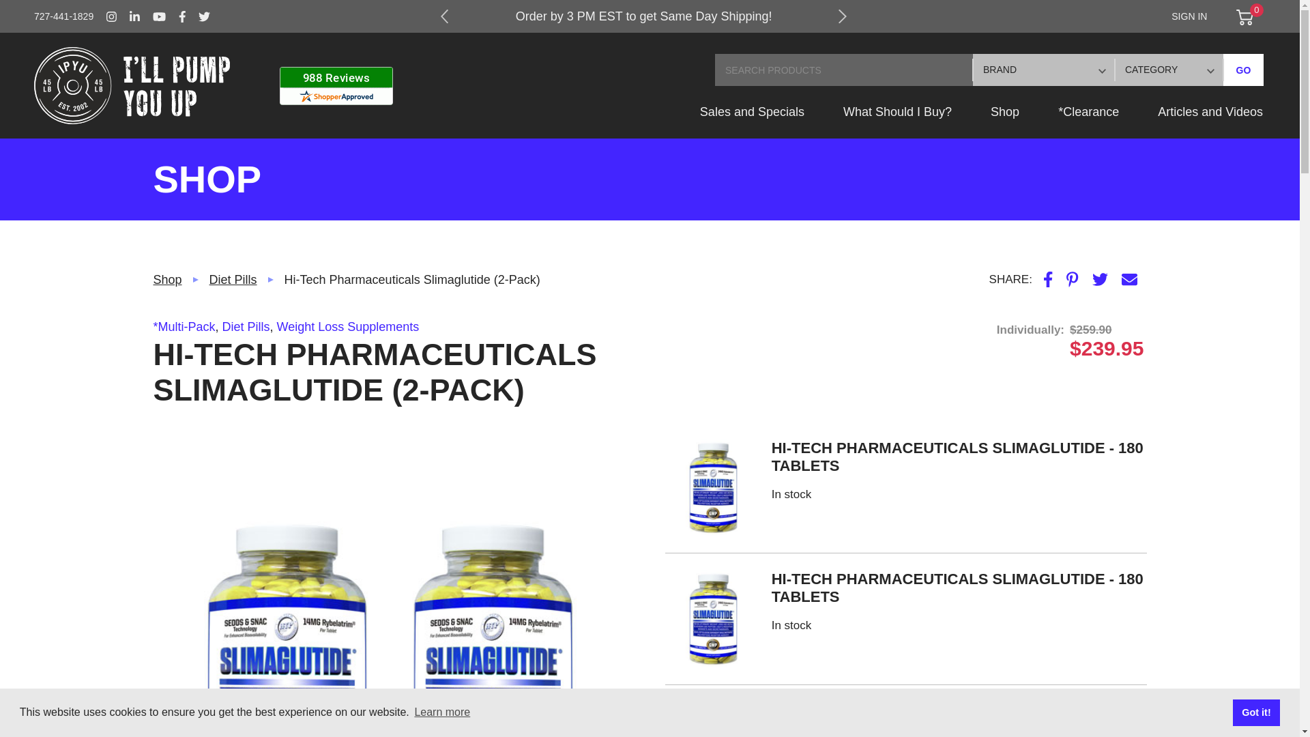 The image size is (1310, 737). What do you see at coordinates (712, 618) in the screenshot?
I see `hi-tech-slimaglutide` at bounding box center [712, 618].